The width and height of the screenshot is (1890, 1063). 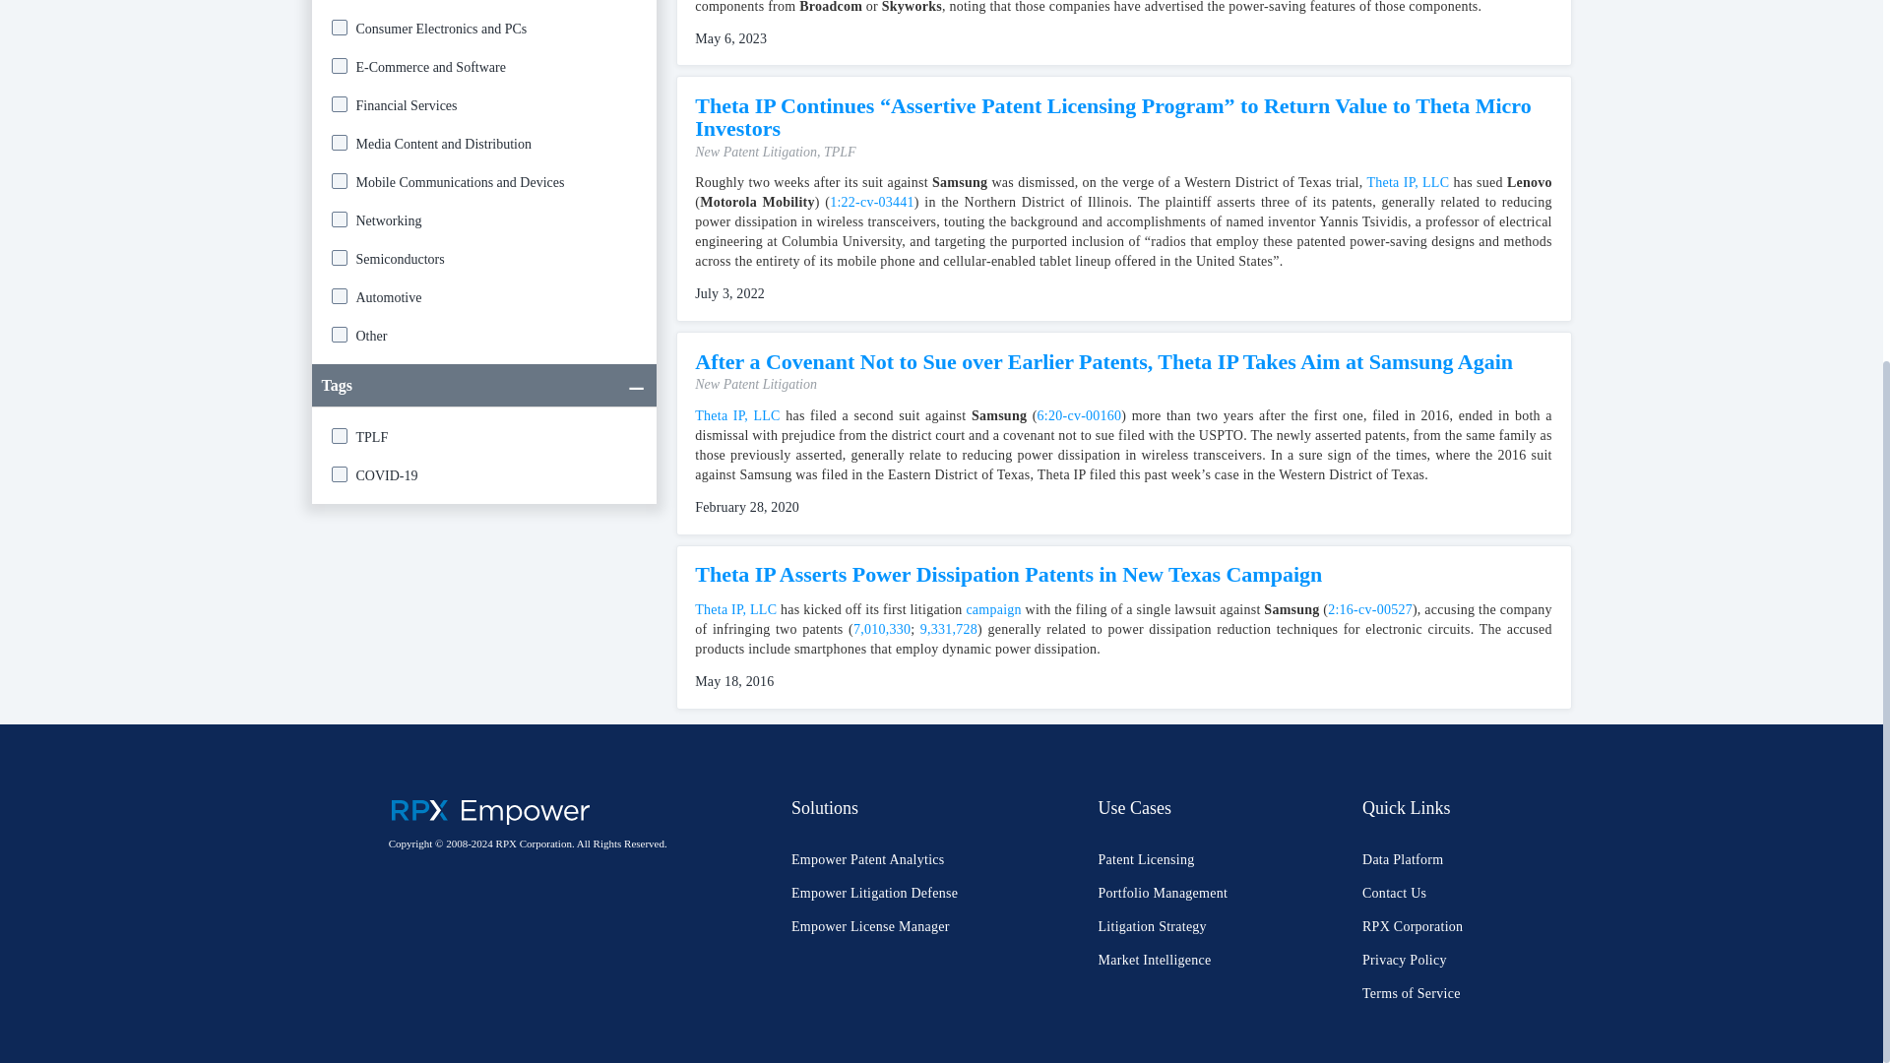 What do you see at coordinates (872, 201) in the screenshot?
I see `1:22-cv-03441` at bounding box center [872, 201].